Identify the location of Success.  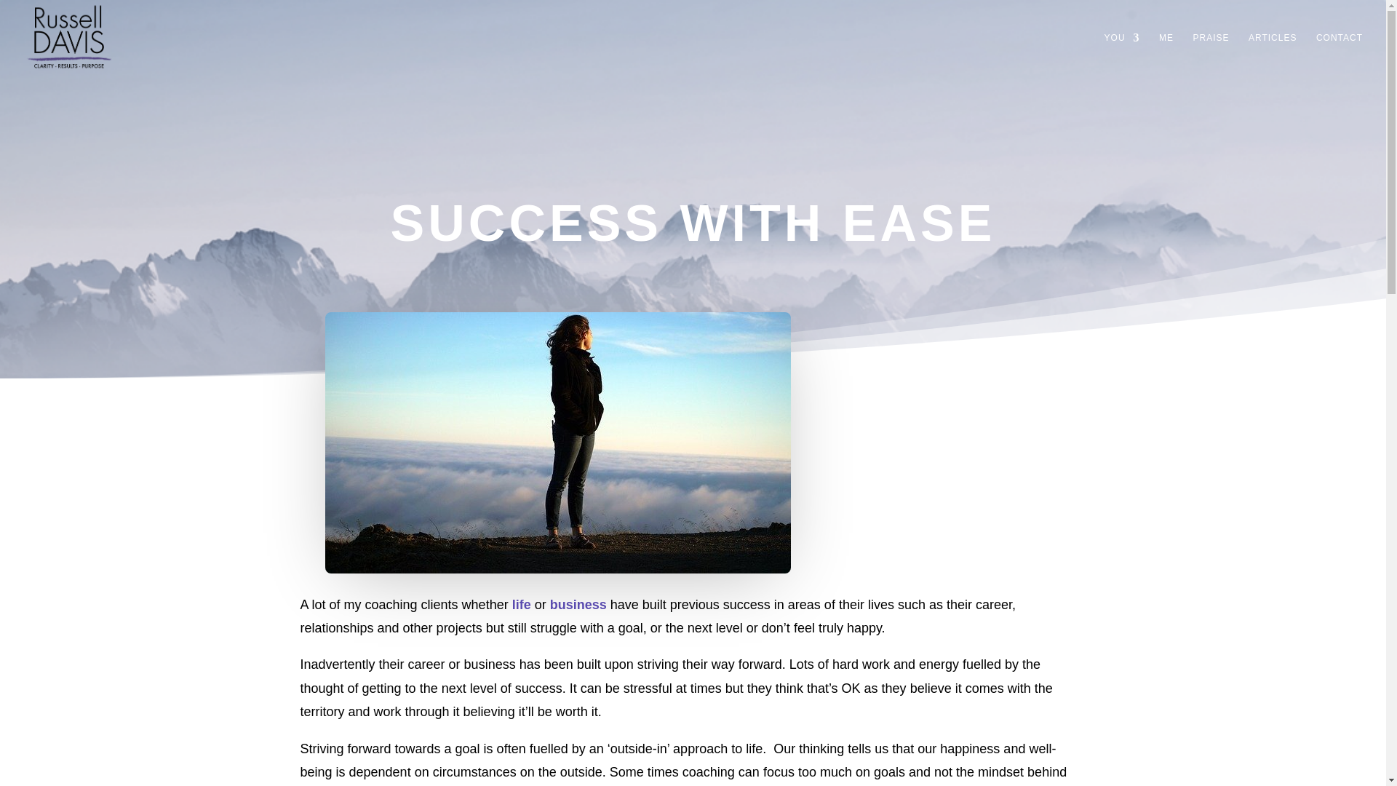
(557, 442).